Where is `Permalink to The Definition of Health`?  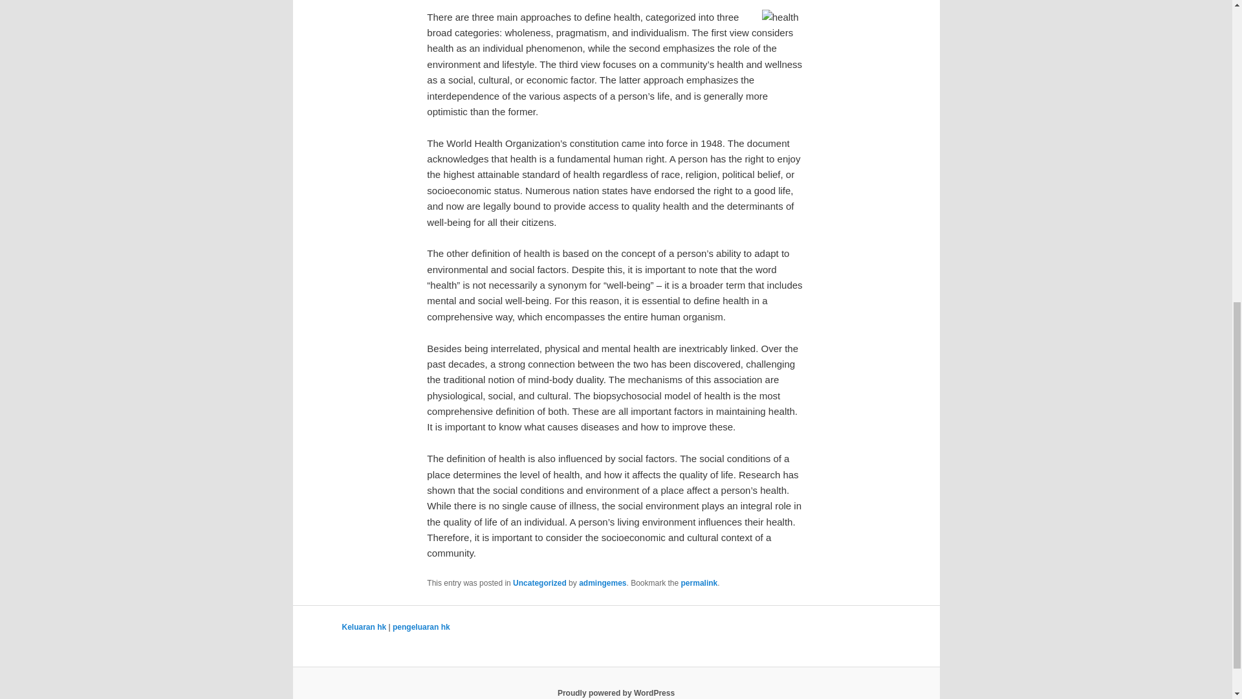 Permalink to The Definition of Health is located at coordinates (699, 583).